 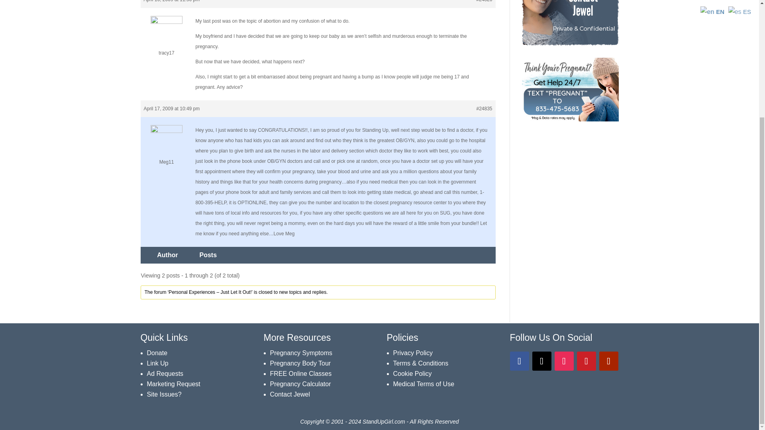 What do you see at coordinates (301, 373) in the screenshot?
I see `BrightCourse Online Classes` at bounding box center [301, 373].